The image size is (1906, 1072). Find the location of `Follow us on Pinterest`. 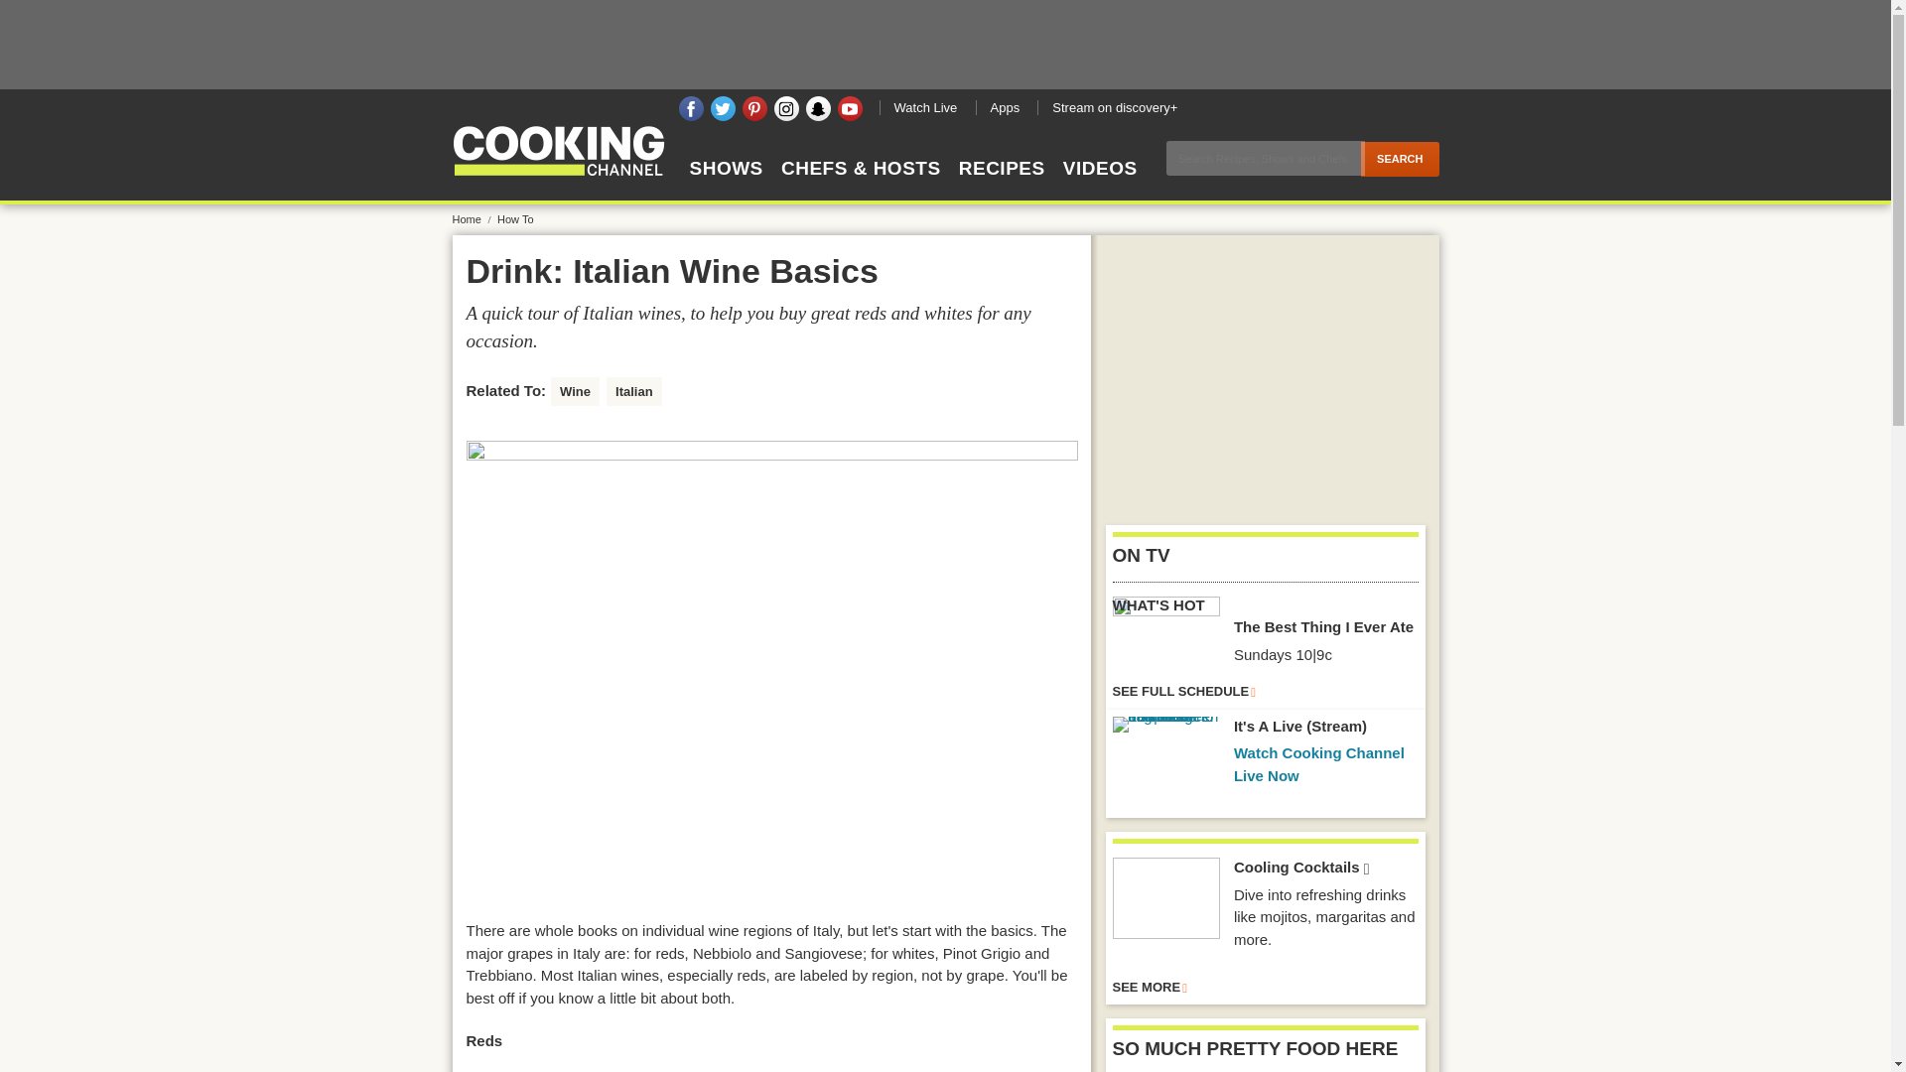

Follow us on Pinterest is located at coordinates (754, 109).